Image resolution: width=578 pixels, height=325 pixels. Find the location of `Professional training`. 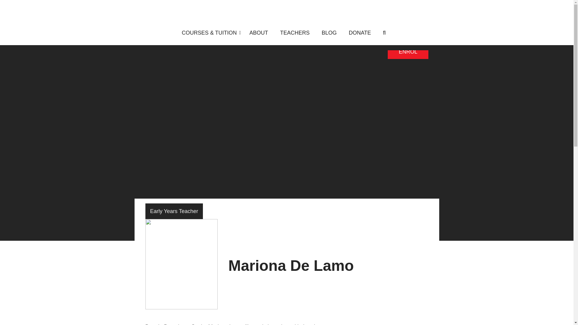

Professional training is located at coordinates (93, 4).